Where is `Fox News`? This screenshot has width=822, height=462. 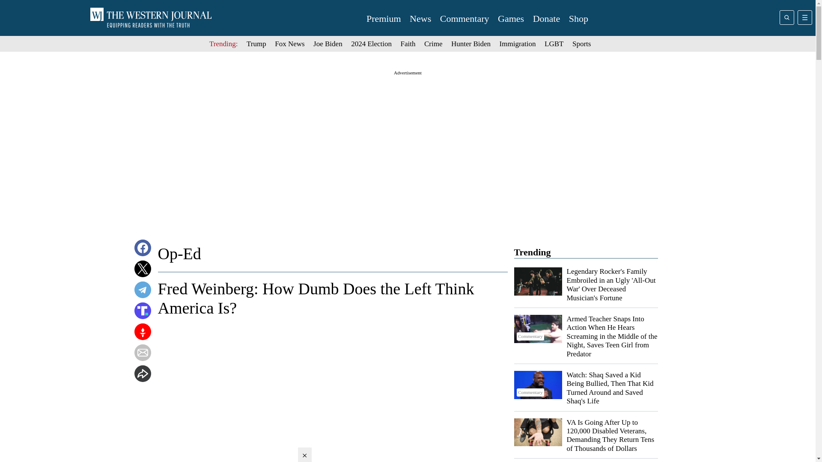
Fox News is located at coordinates (289, 44).